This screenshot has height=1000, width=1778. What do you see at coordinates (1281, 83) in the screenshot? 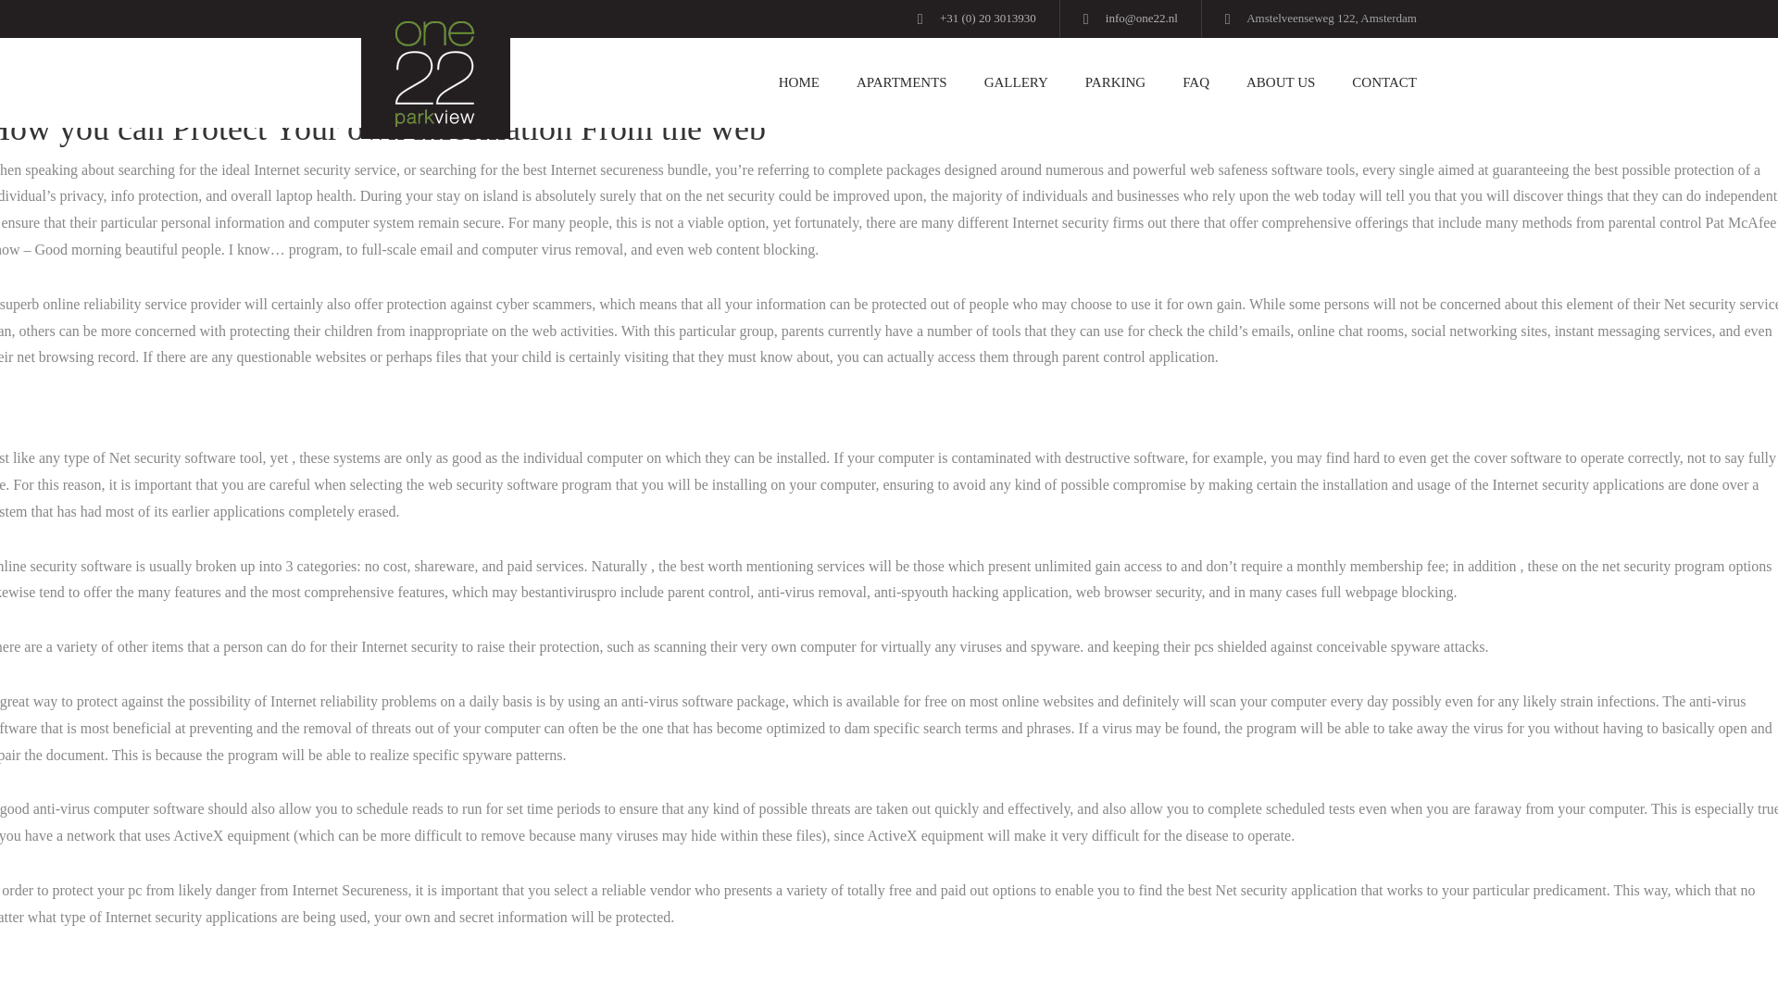
I see `ABOUT US` at bounding box center [1281, 83].